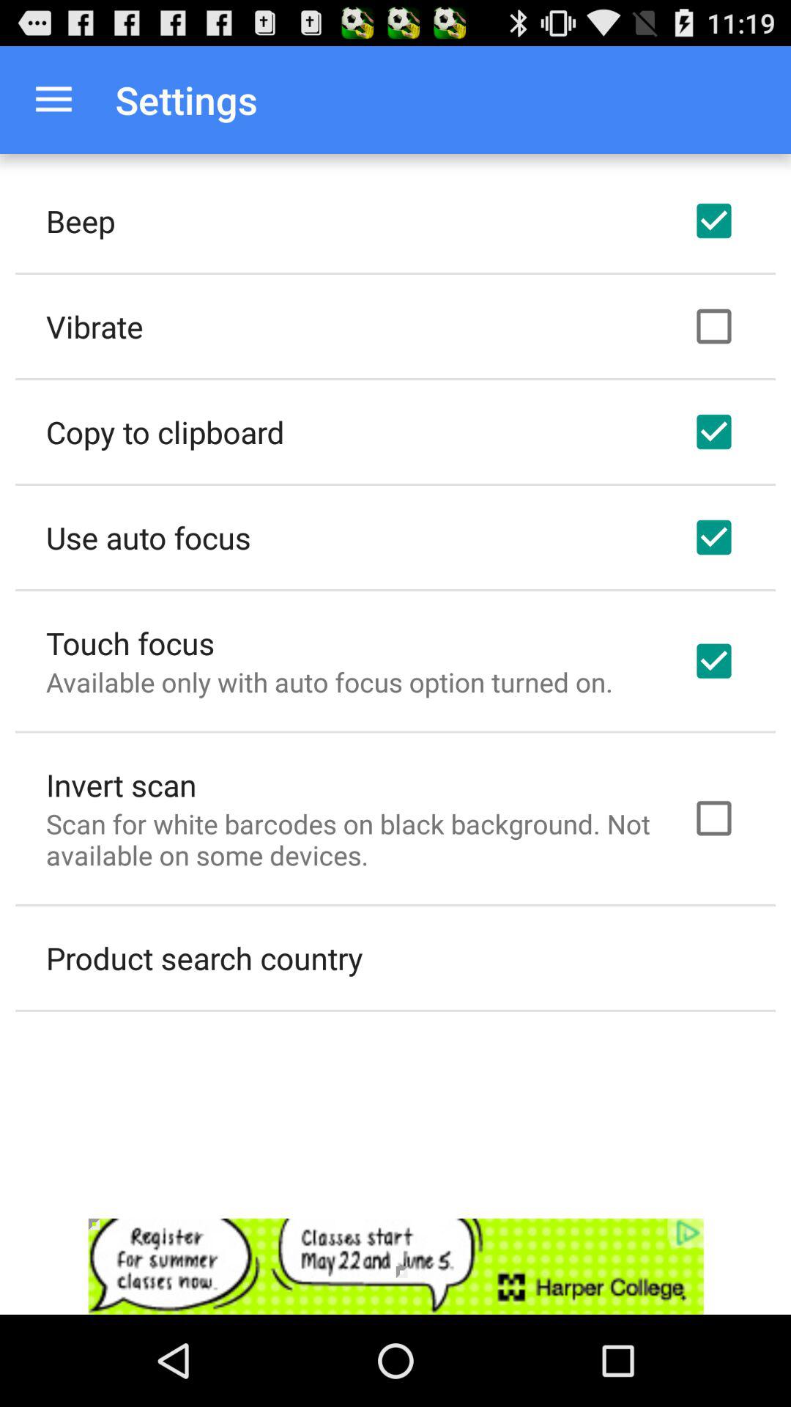 The image size is (791, 1407). I want to click on go to toggle button on fourth option, so click(714, 537).